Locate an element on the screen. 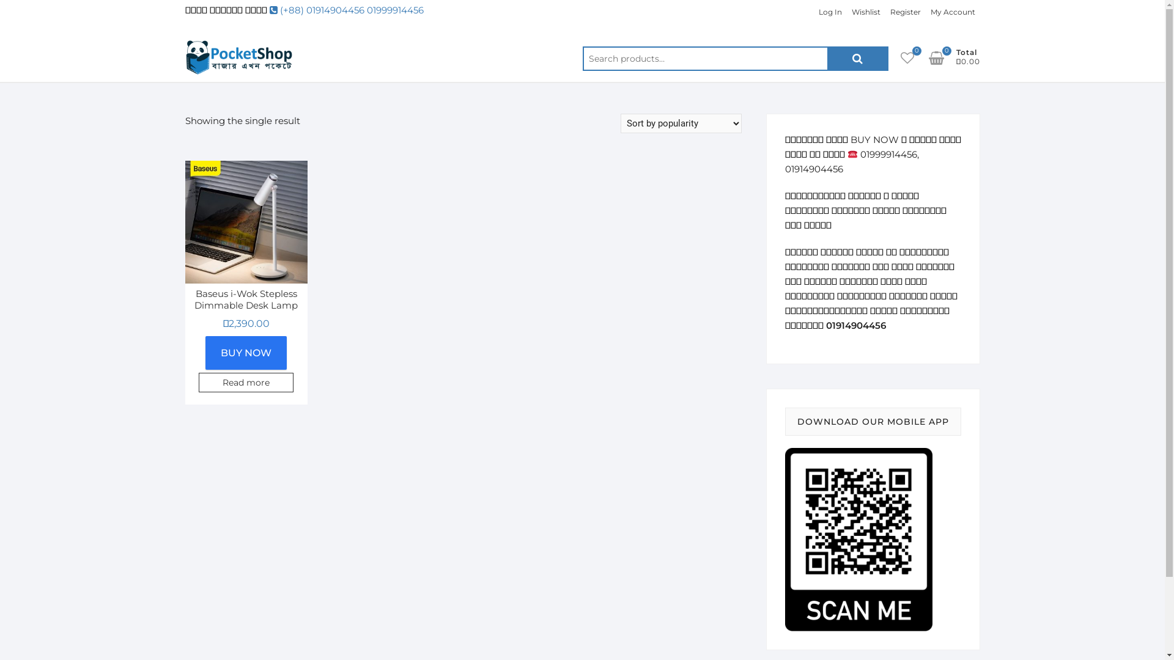 The width and height of the screenshot is (1174, 660). My Account is located at coordinates (953, 12).